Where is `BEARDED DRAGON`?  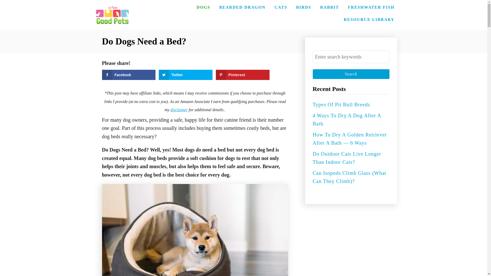 BEARDED DRAGON is located at coordinates (242, 7).